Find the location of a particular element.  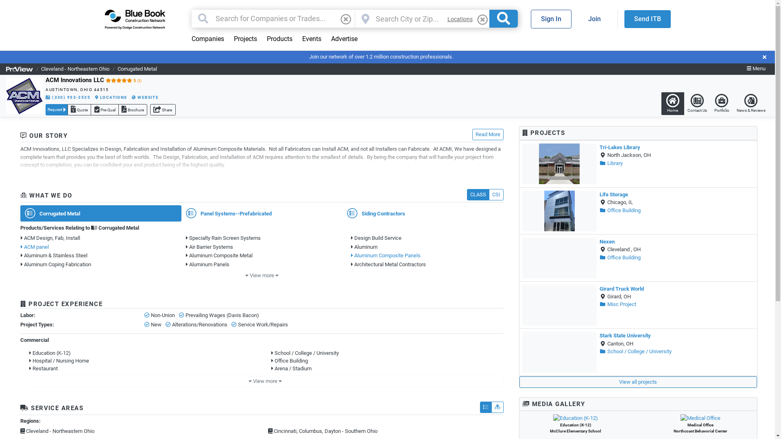

Library is located at coordinates (611, 163).